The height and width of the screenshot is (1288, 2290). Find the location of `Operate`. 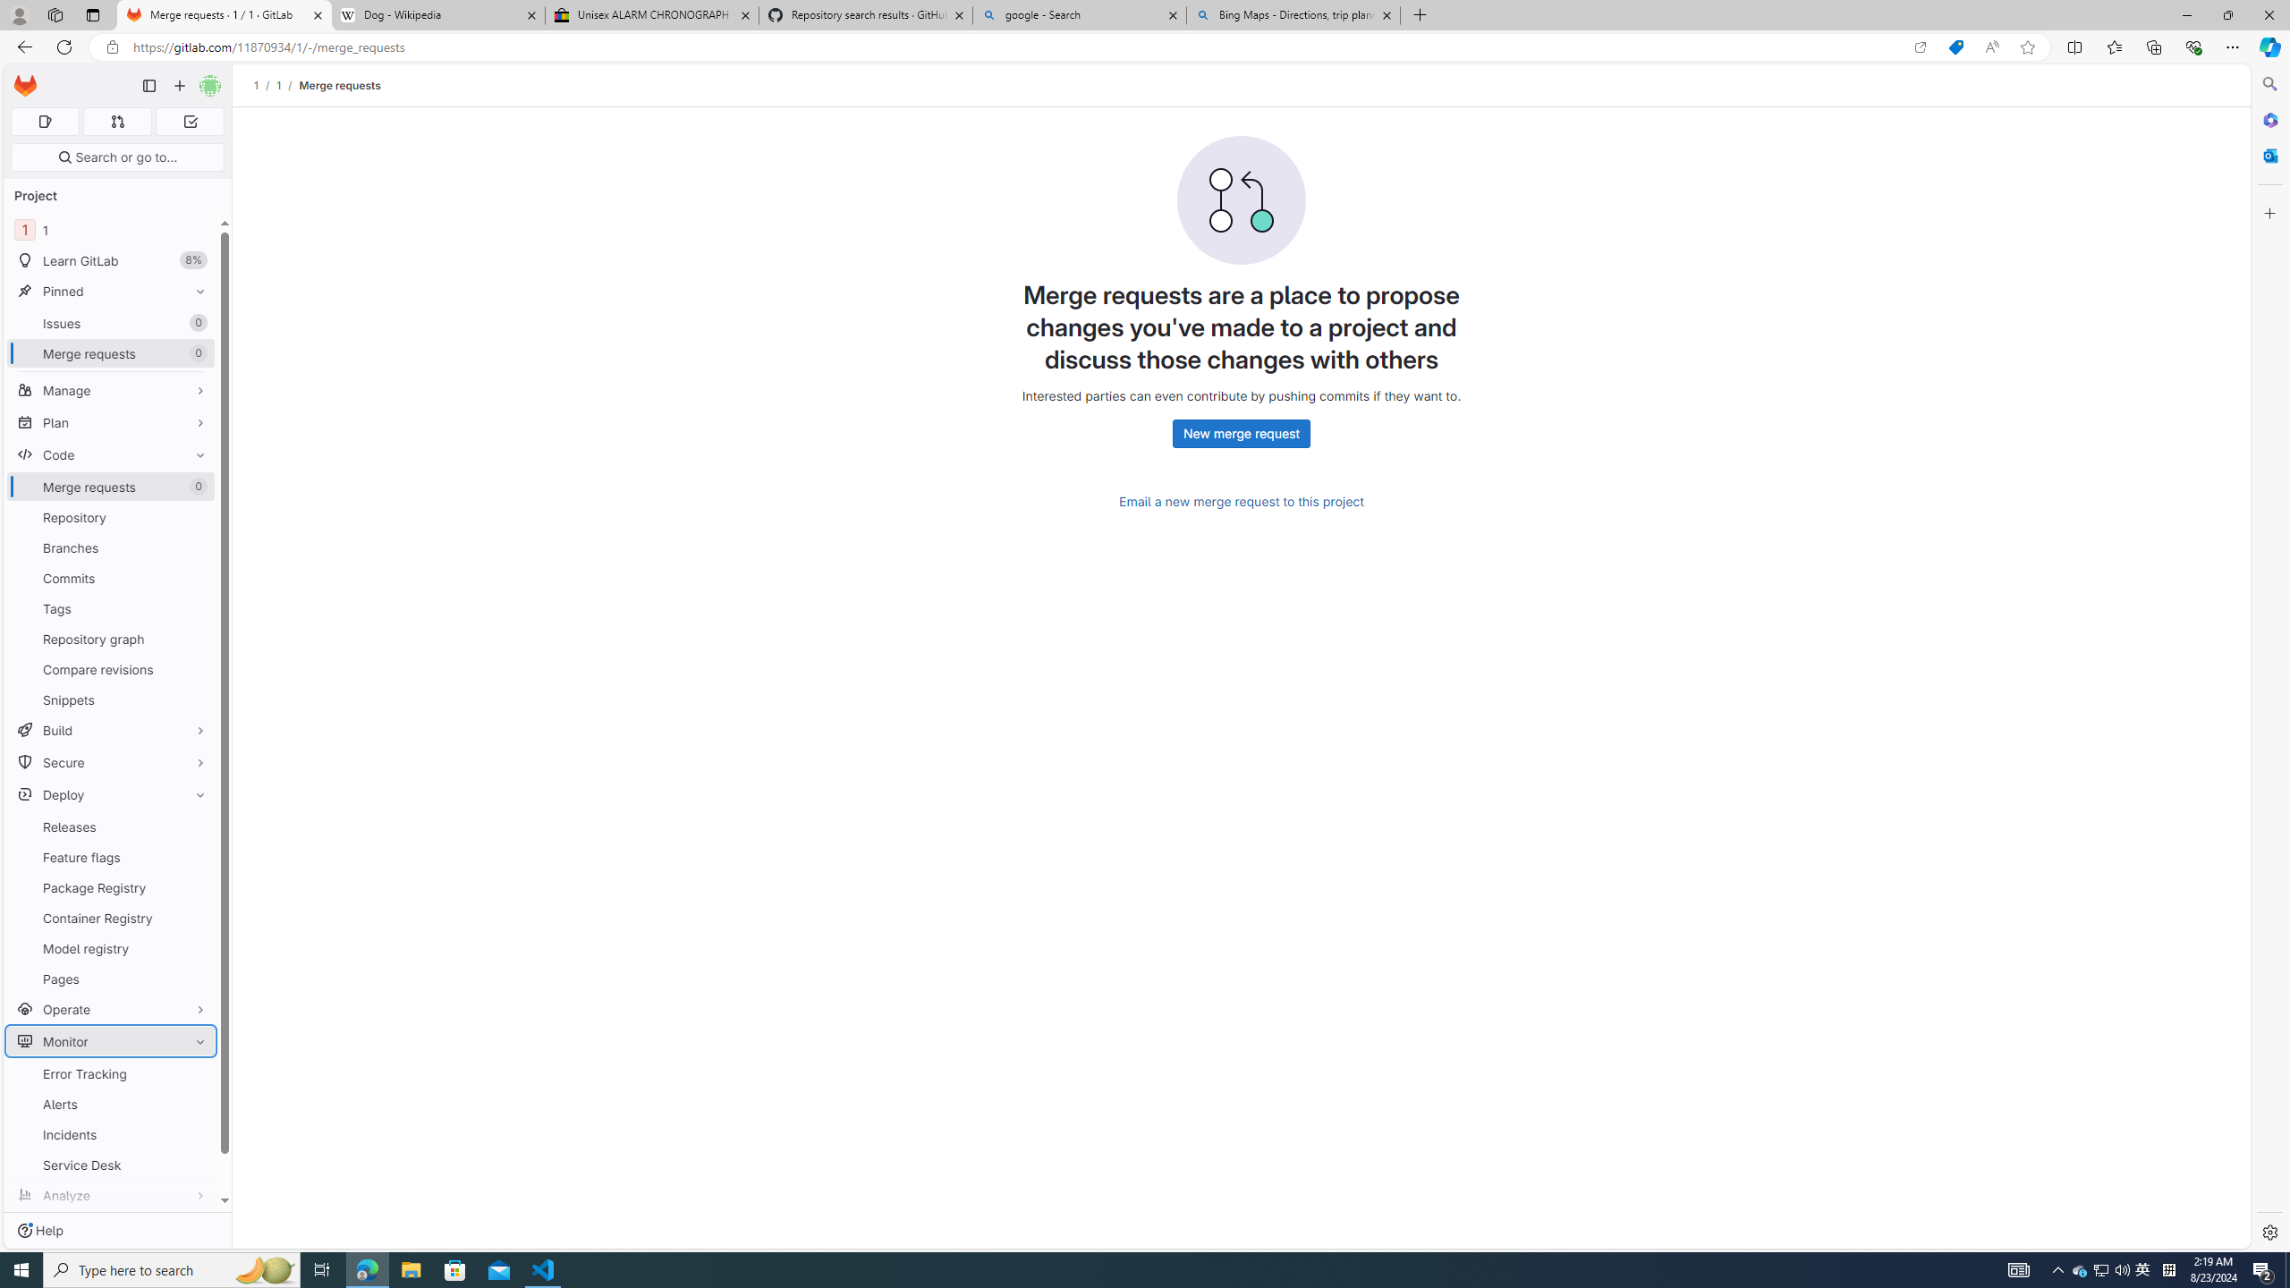

Operate is located at coordinates (111, 1009).